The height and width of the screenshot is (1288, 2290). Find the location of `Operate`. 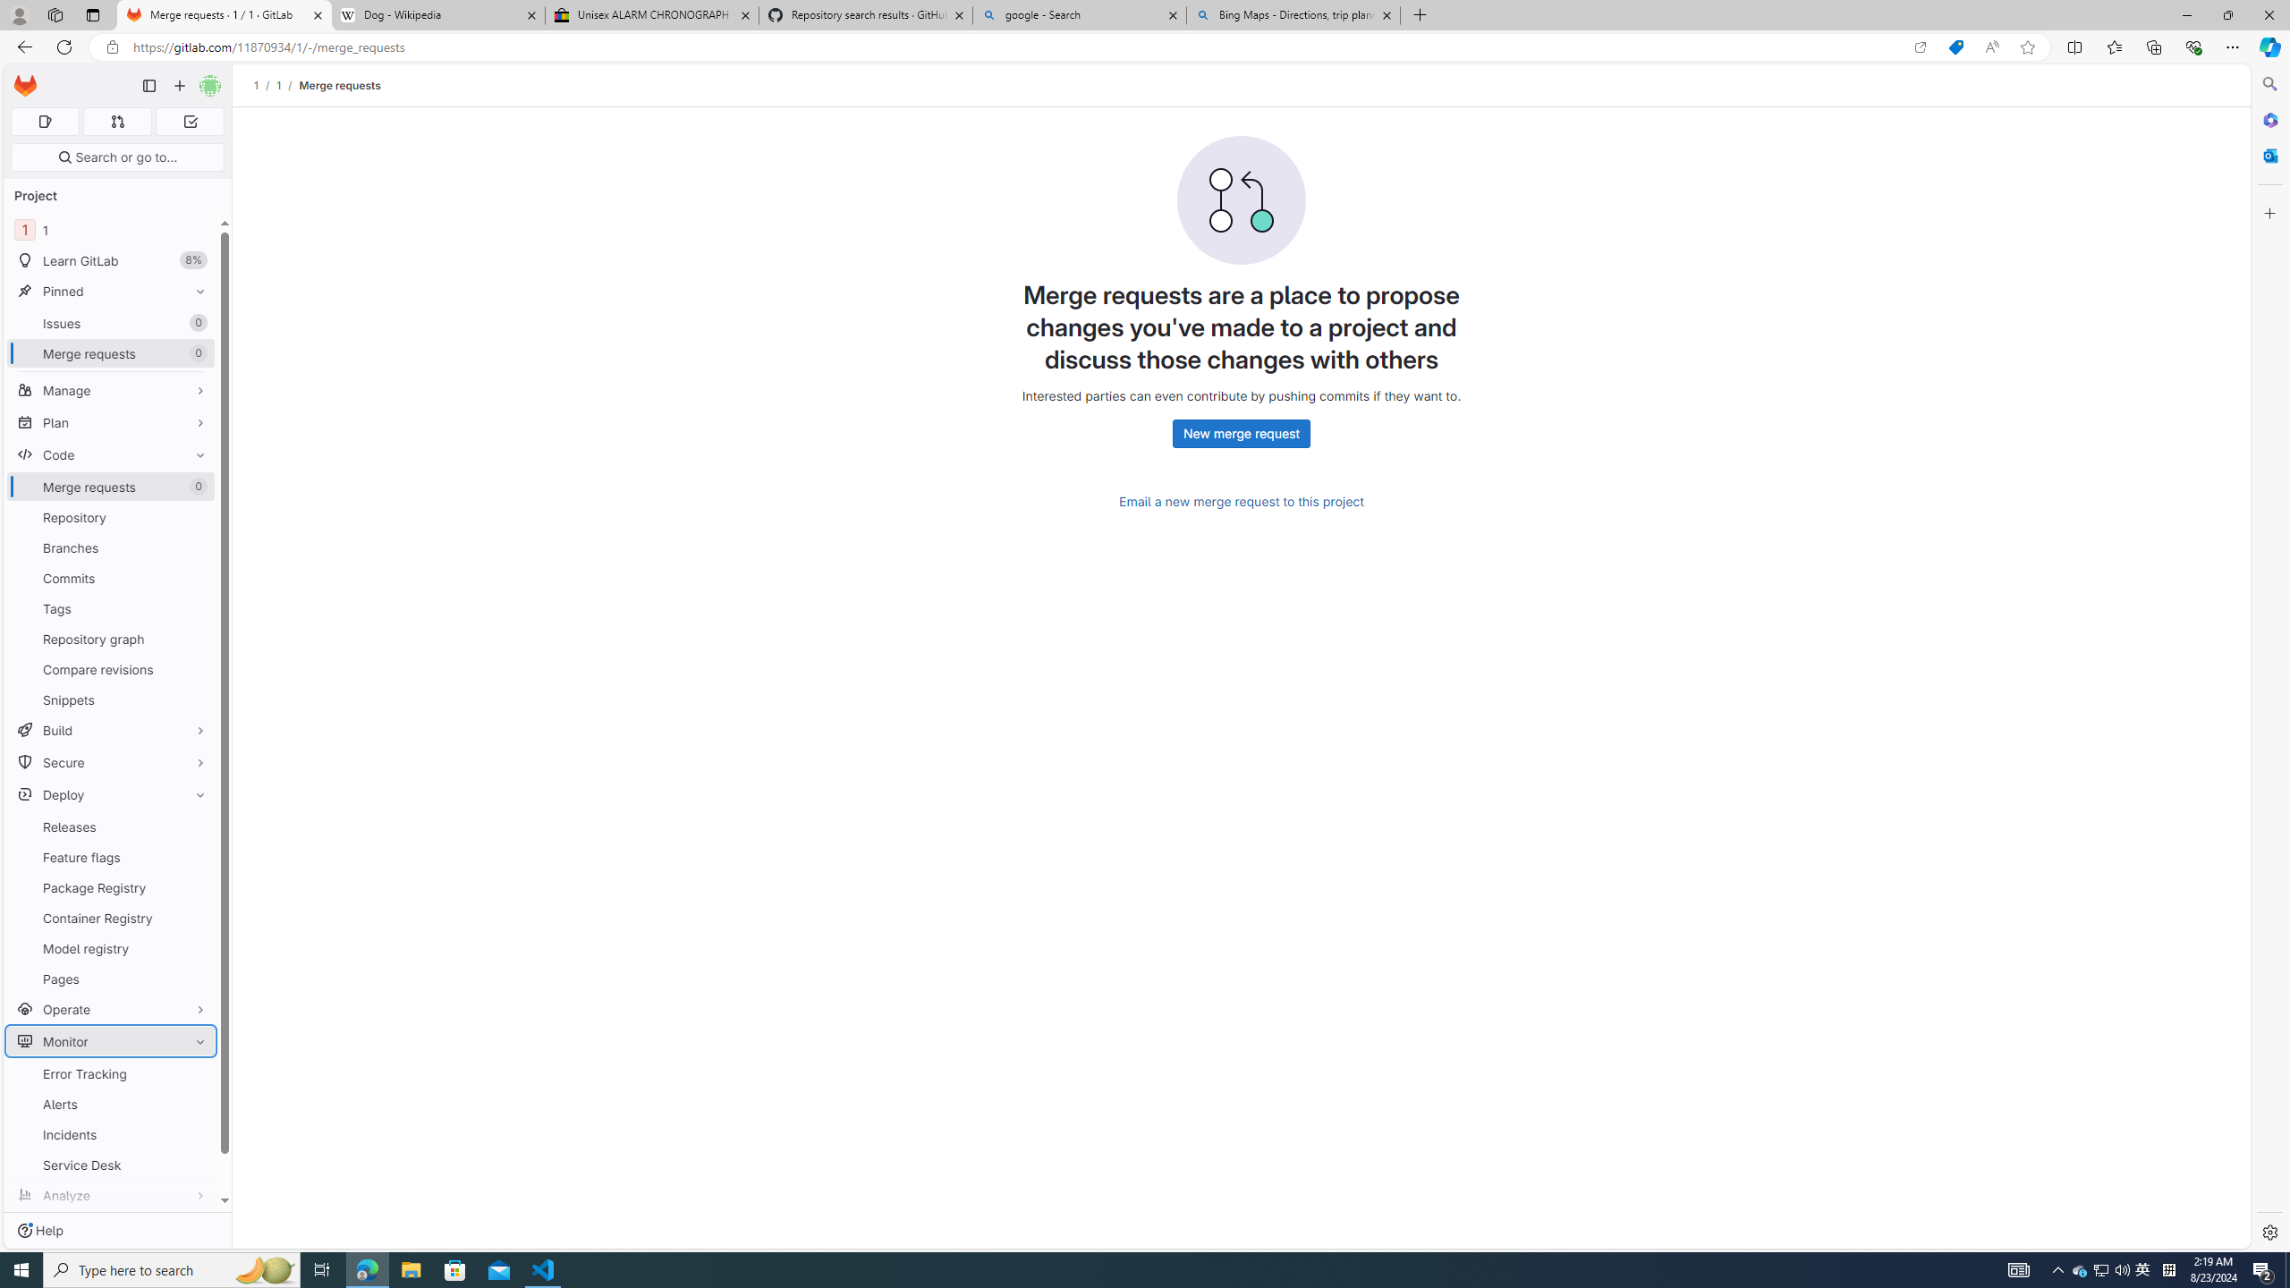

Operate is located at coordinates (111, 1009).